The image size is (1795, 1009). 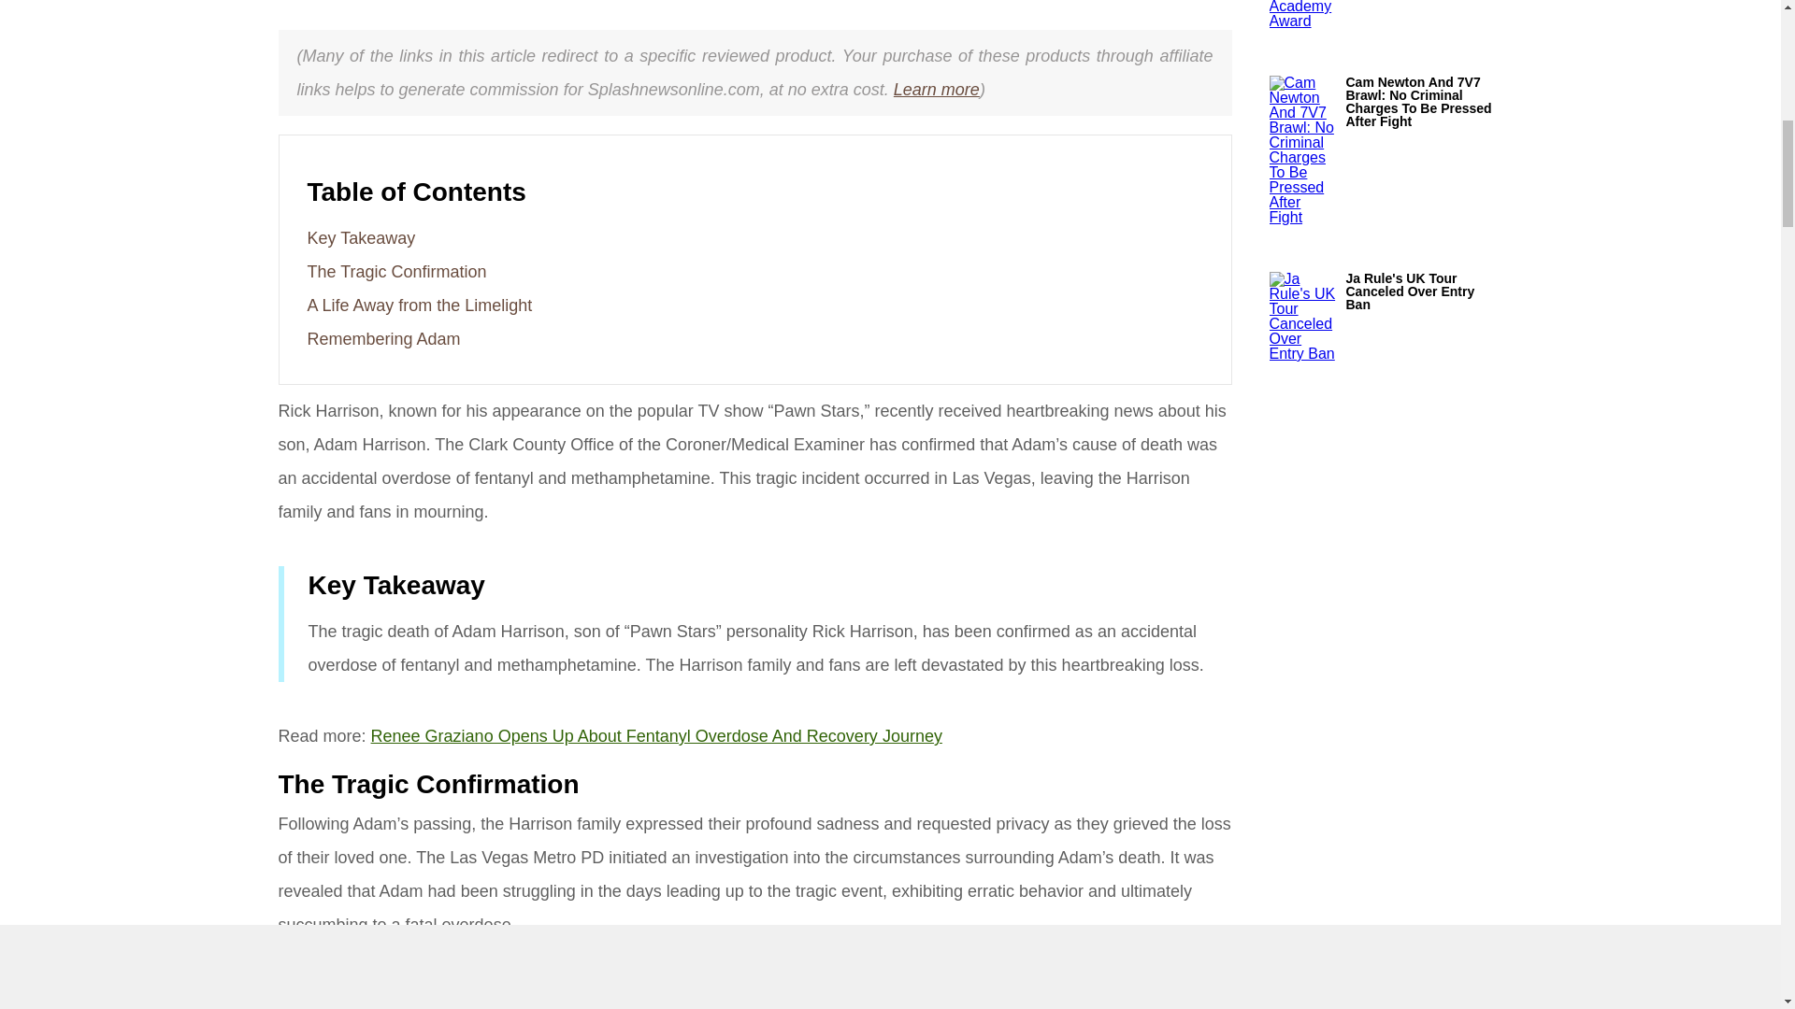 What do you see at coordinates (383, 338) in the screenshot?
I see `Remembering Adam` at bounding box center [383, 338].